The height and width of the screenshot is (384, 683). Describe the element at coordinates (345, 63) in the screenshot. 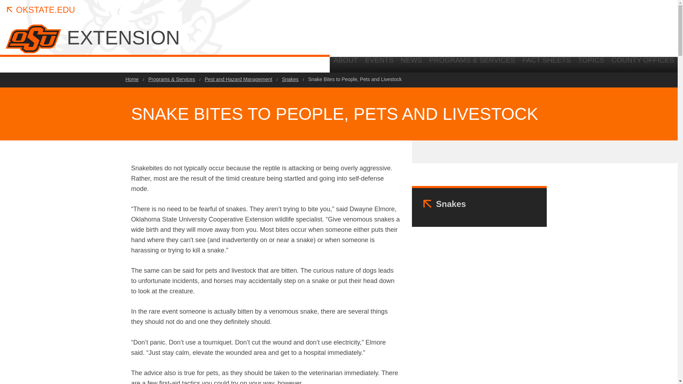

I see `ABOUT` at that location.